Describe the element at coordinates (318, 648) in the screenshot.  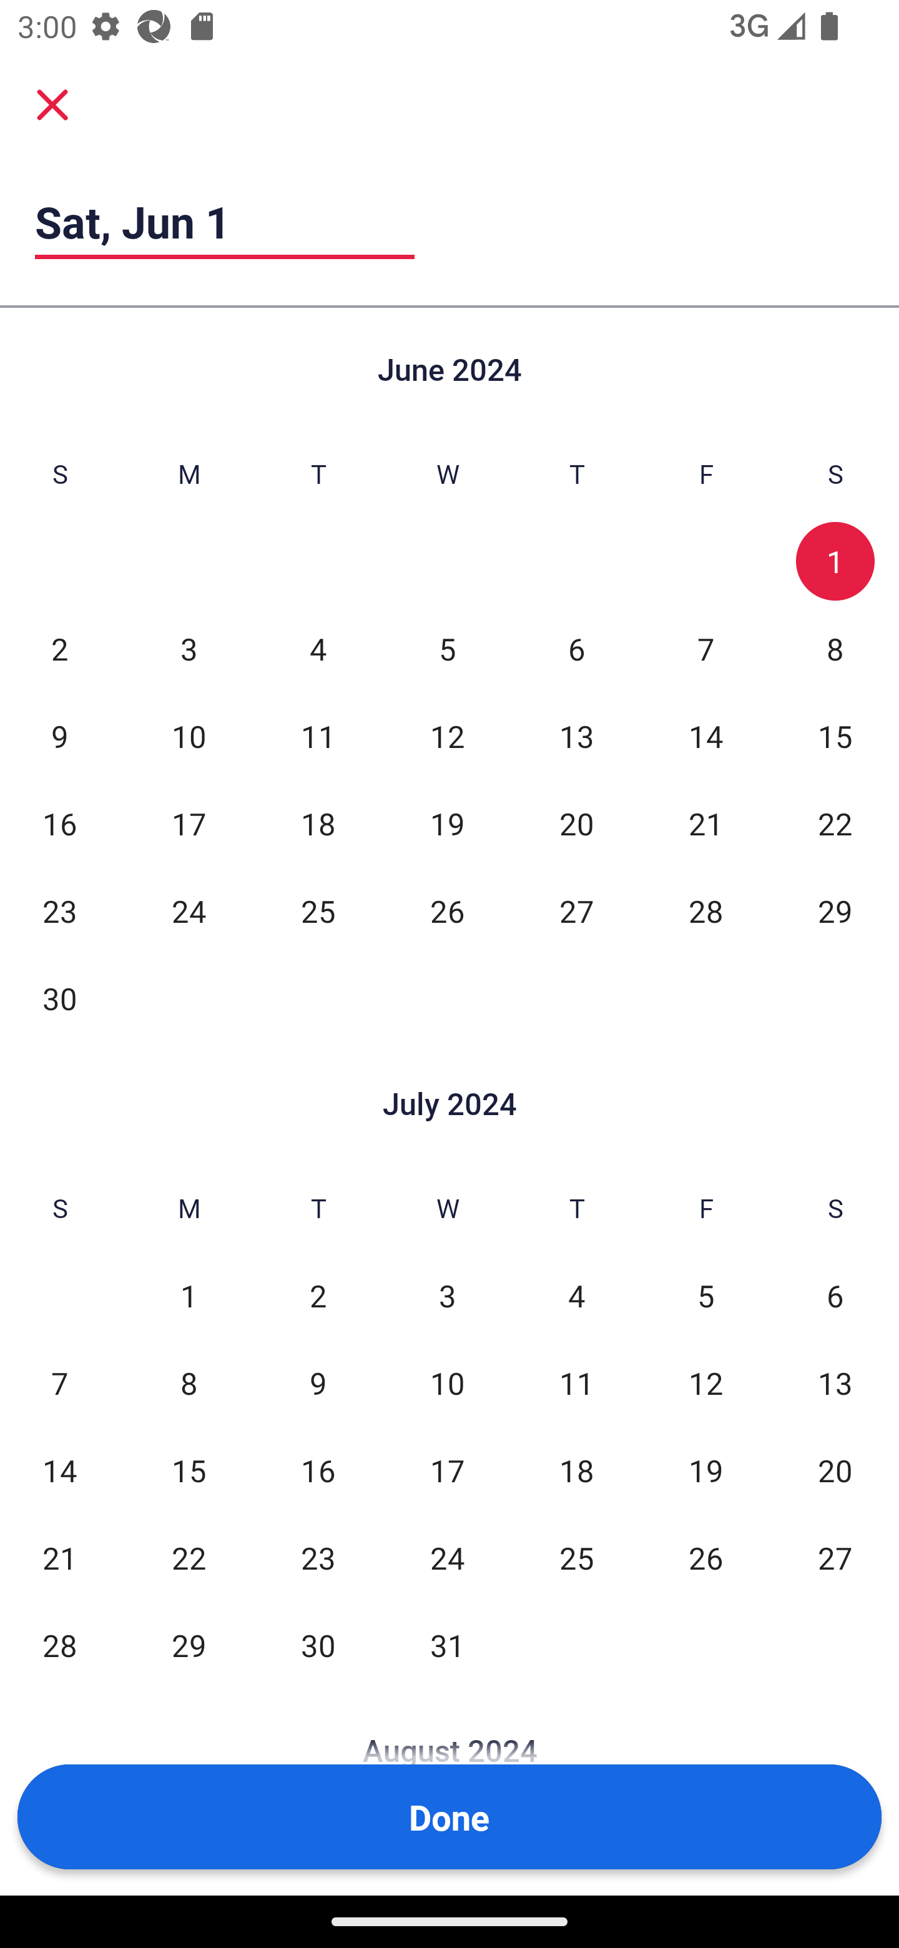
I see `4 Tue, Jun 4, Not Selected` at that location.